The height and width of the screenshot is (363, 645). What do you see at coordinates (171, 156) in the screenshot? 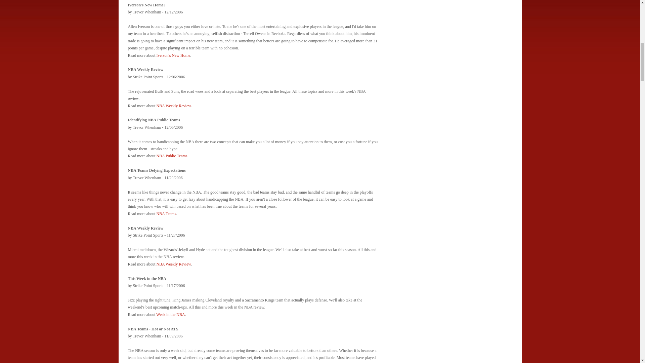
I see `NBA Public Teams` at bounding box center [171, 156].